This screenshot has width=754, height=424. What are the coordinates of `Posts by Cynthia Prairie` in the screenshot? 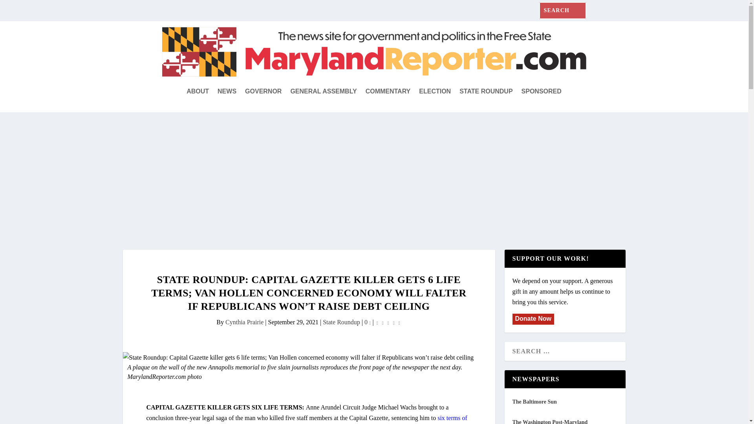 It's located at (244, 322).